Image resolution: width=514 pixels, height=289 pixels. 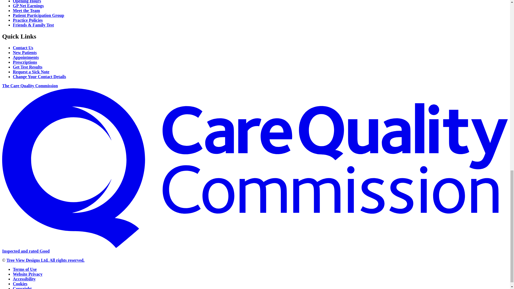 I want to click on Accessibility, so click(x=24, y=279).